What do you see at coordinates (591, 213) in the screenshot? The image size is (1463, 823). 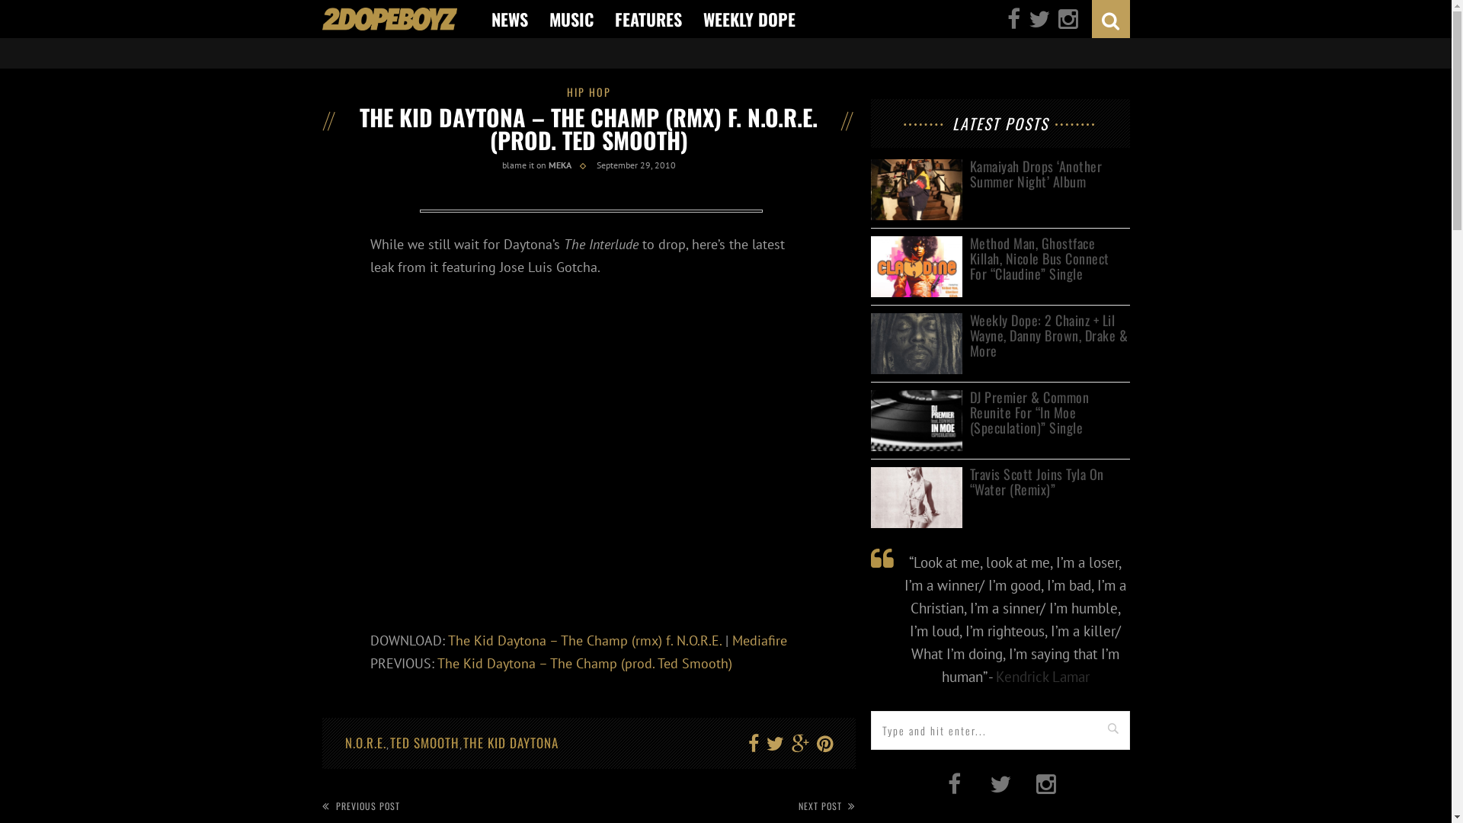 I see `daytonachamp` at bounding box center [591, 213].